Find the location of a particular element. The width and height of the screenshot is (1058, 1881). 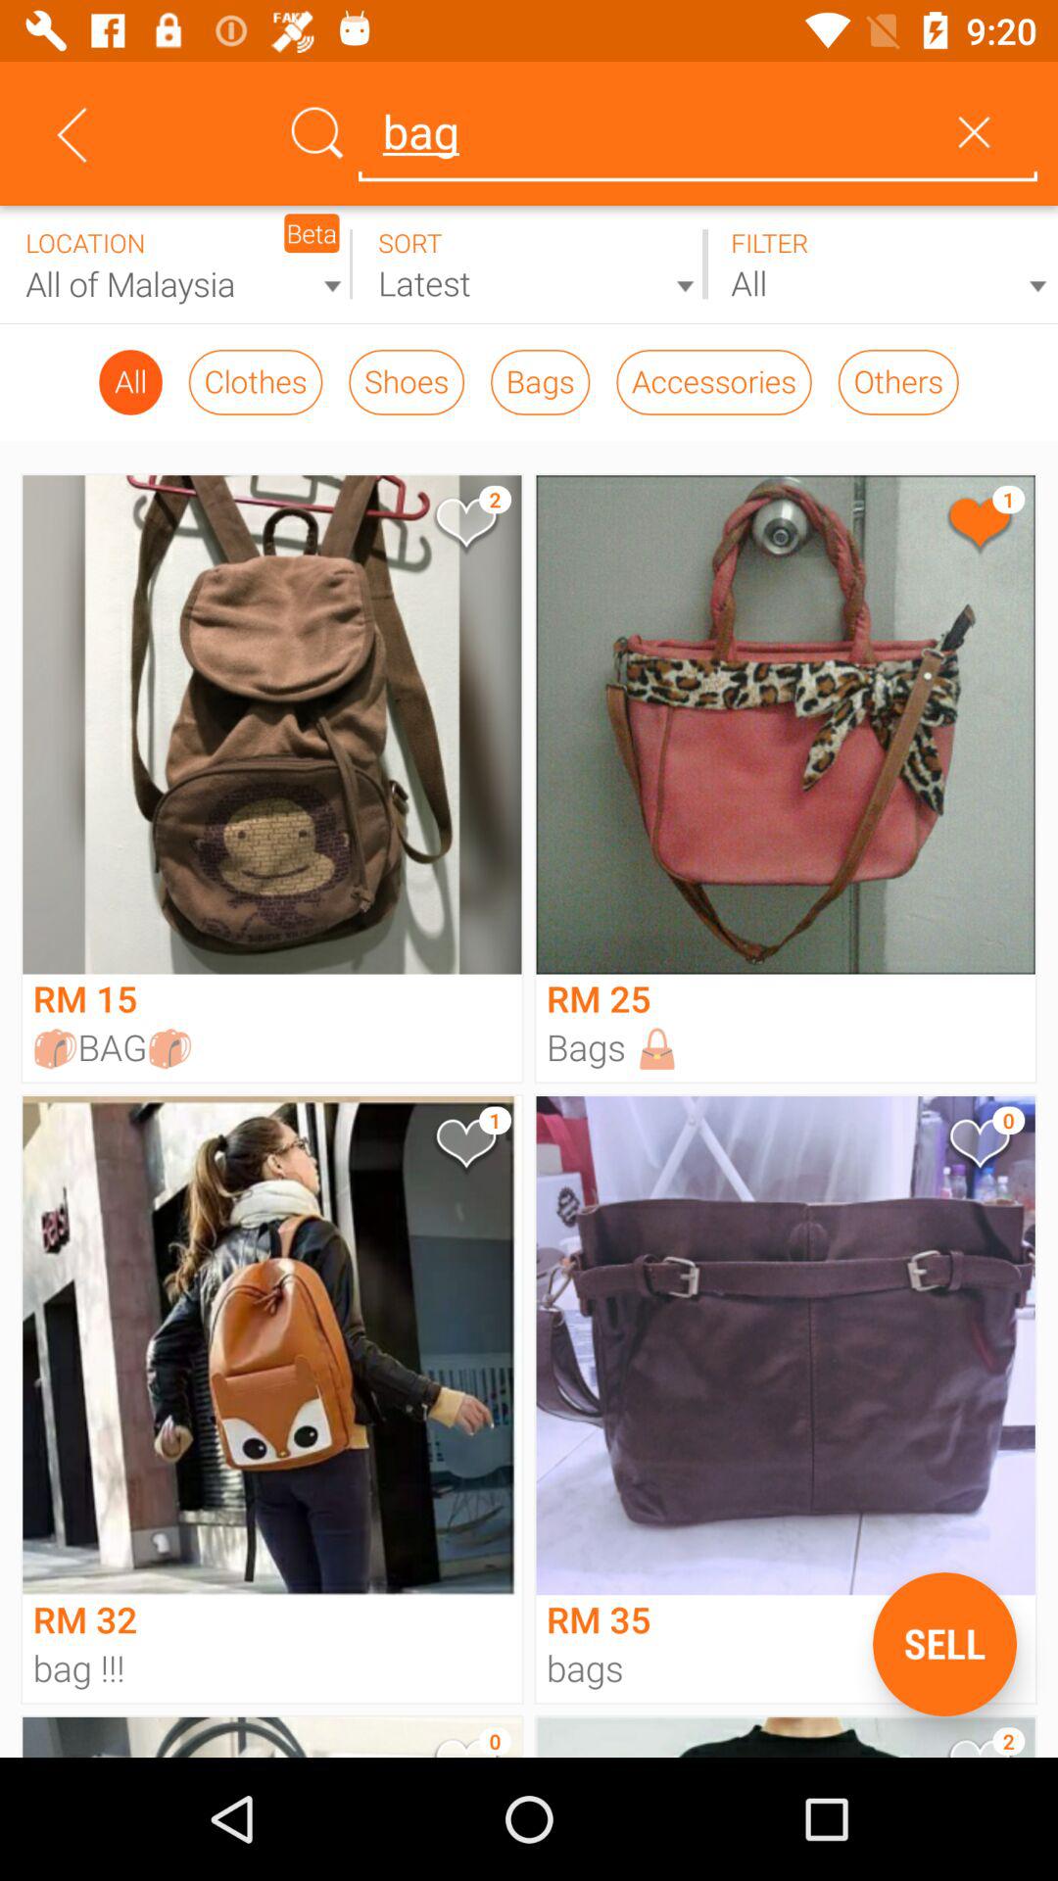

add to favorites is located at coordinates (978, 1148).